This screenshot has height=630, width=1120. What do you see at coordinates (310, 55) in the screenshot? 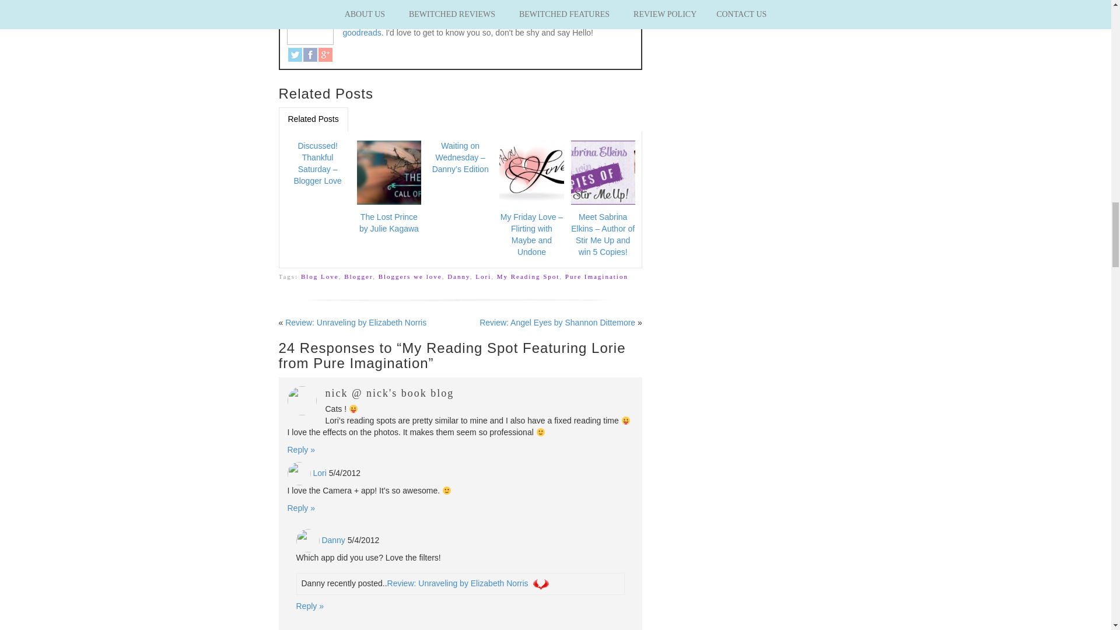
I see `Facebook` at bounding box center [310, 55].